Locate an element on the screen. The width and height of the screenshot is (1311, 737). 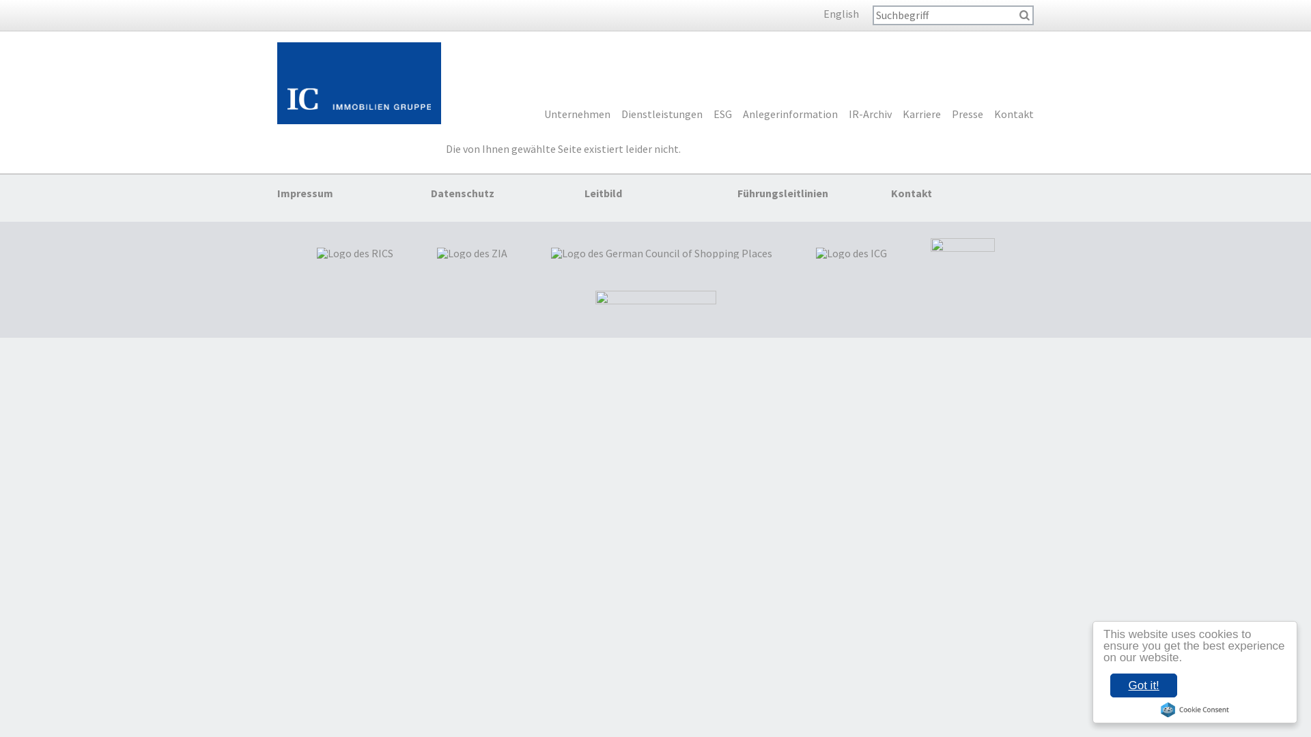
Impressum is located at coordinates (305, 193).